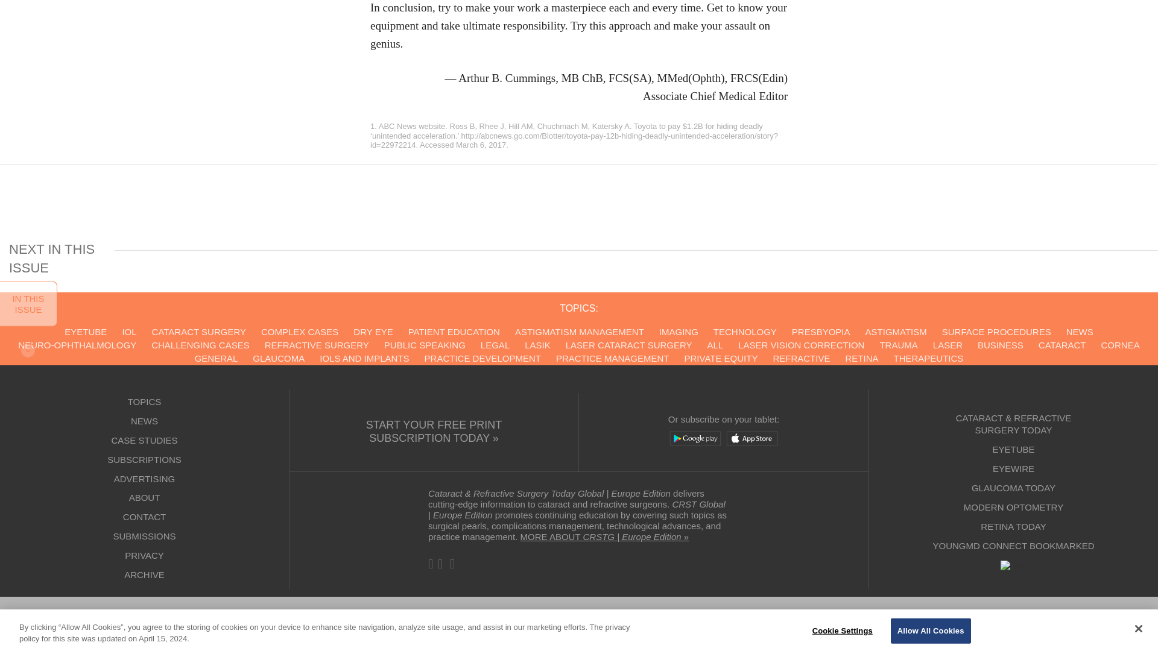 This screenshot has height=651, width=1158. Describe the element at coordinates (129, 332) in the screenshot. I see `View all post filed under IOL` at that location.